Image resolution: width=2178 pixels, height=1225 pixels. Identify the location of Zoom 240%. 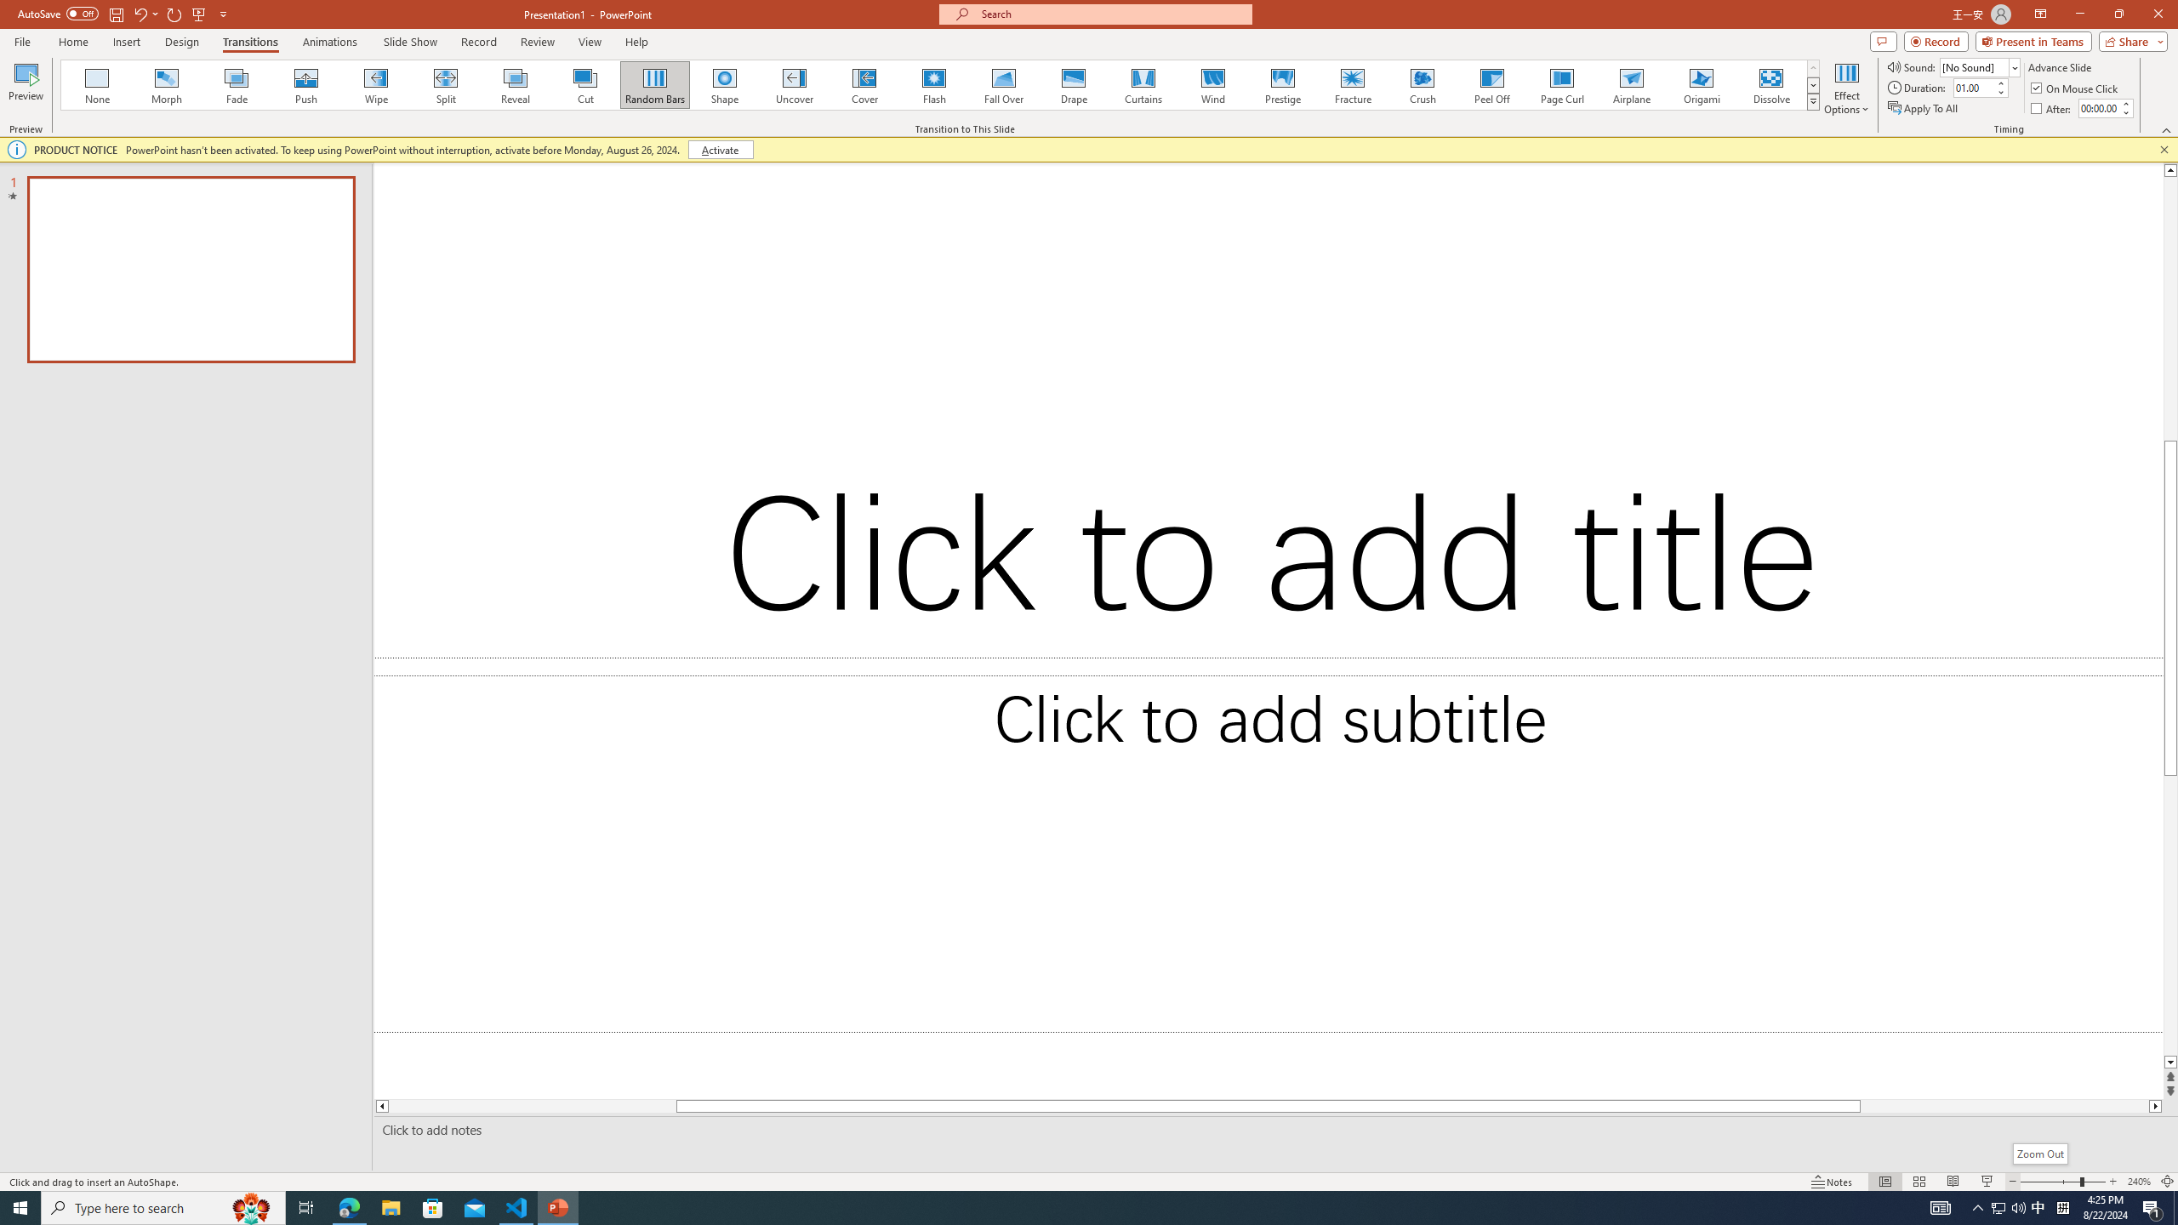
(2139, 1182).